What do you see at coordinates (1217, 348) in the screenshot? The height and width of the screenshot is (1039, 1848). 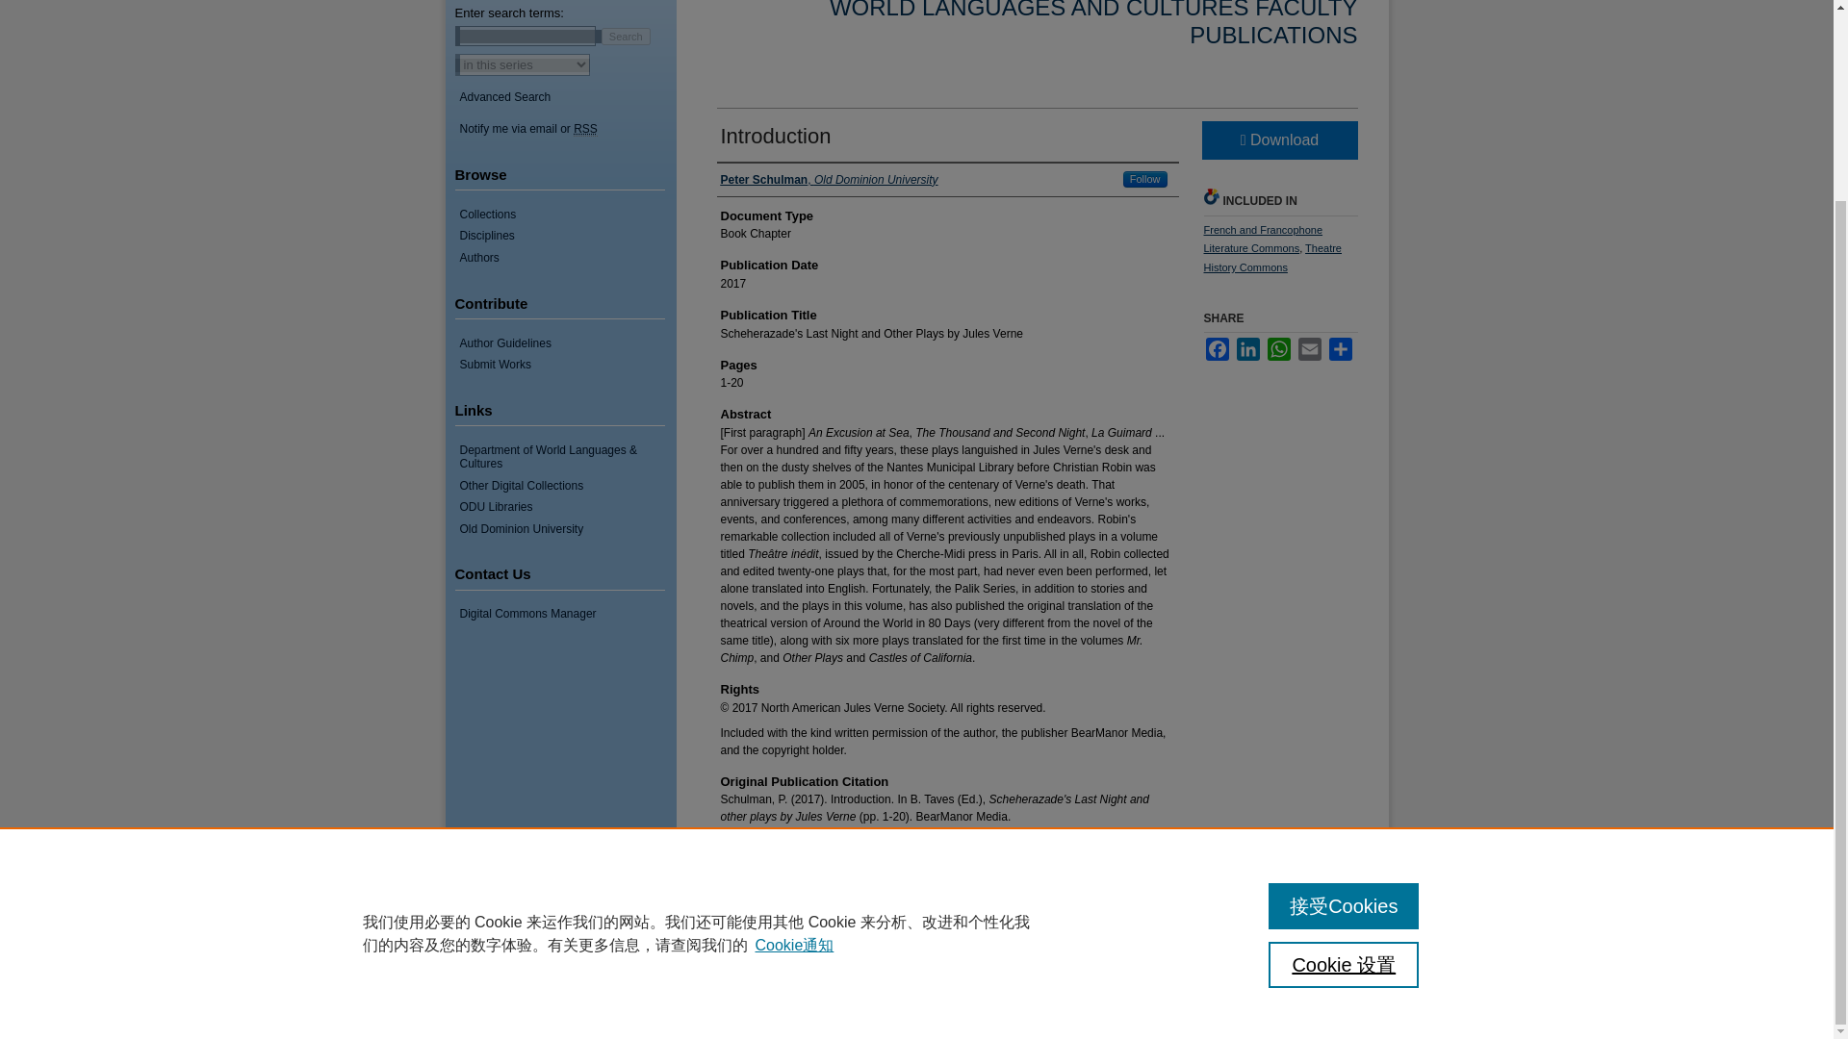 I see `Facebook` at bounding box center [1217, 348].